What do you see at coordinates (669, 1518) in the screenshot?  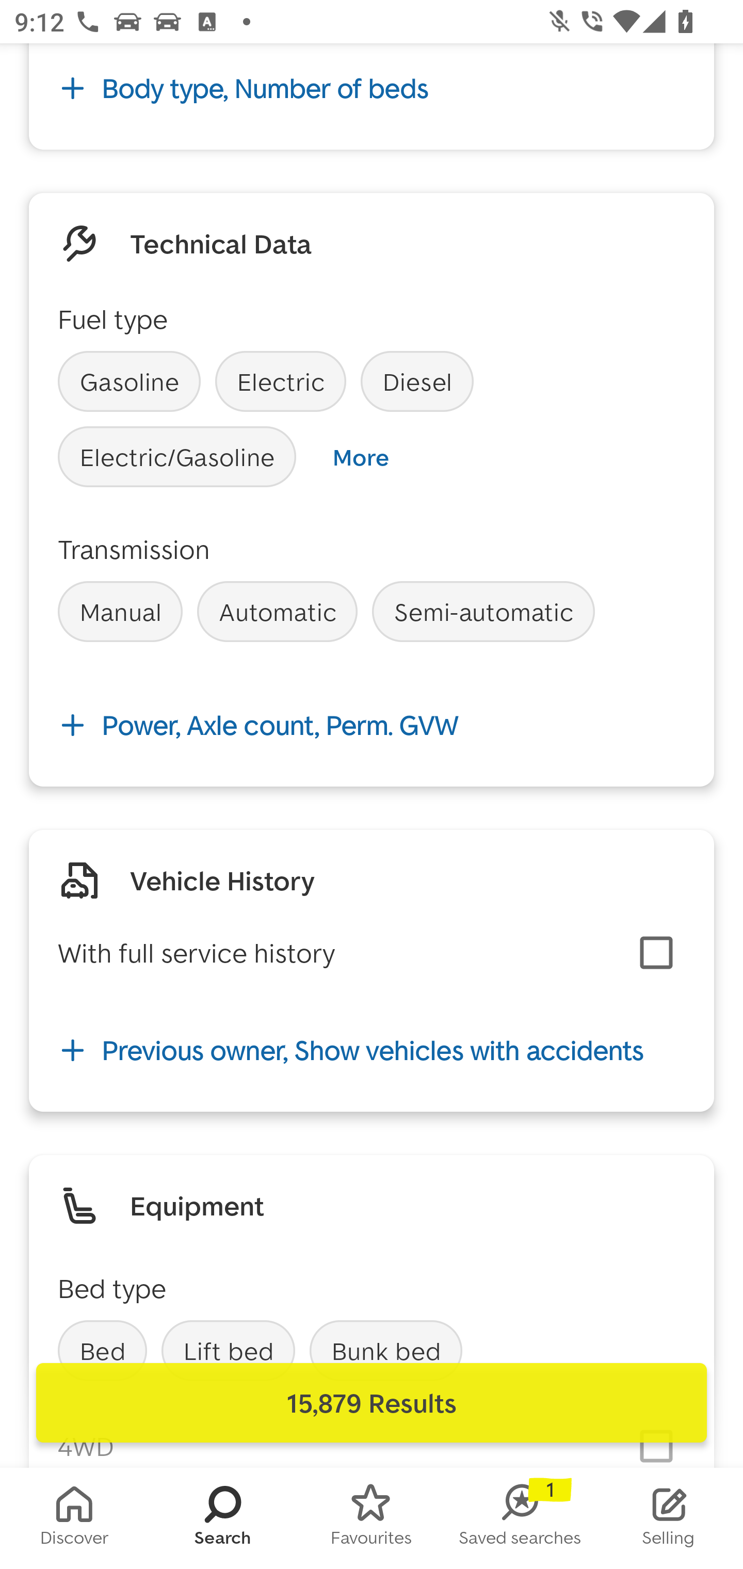 I see `STOCK_LIST Selling` at bounding box center [669, 1518].